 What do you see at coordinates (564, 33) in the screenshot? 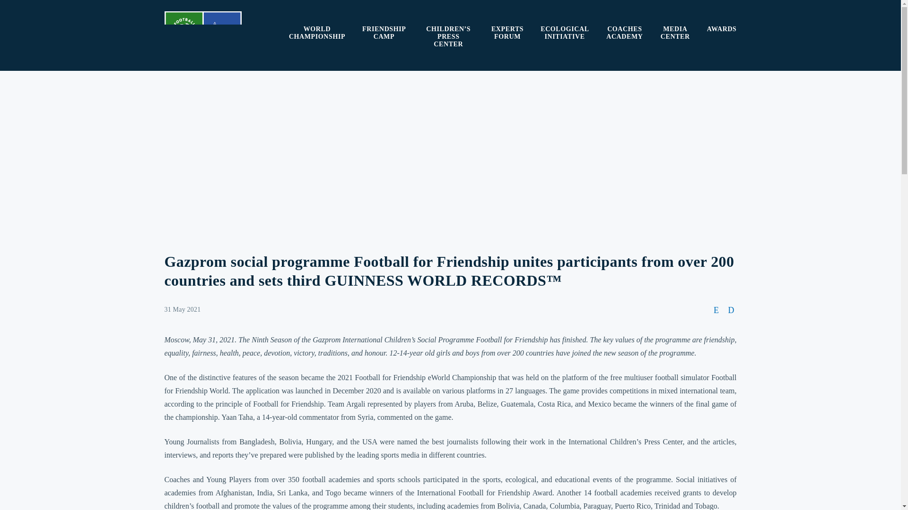
I see `ECOLOGICAL INITIATIVE` at bounding box center [564, 33].